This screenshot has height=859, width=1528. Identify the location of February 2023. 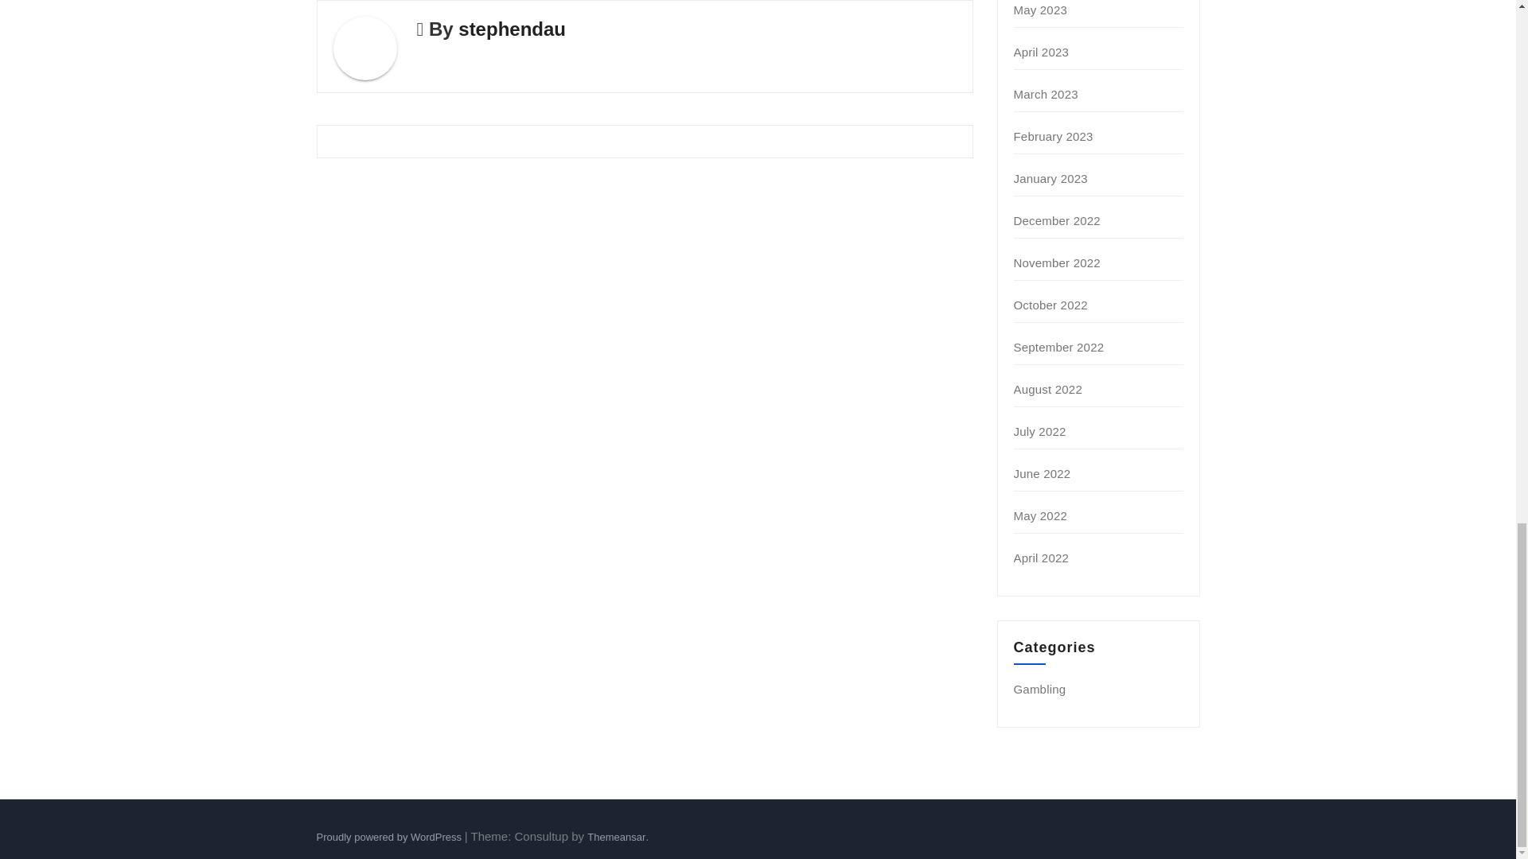
(1054, 137).